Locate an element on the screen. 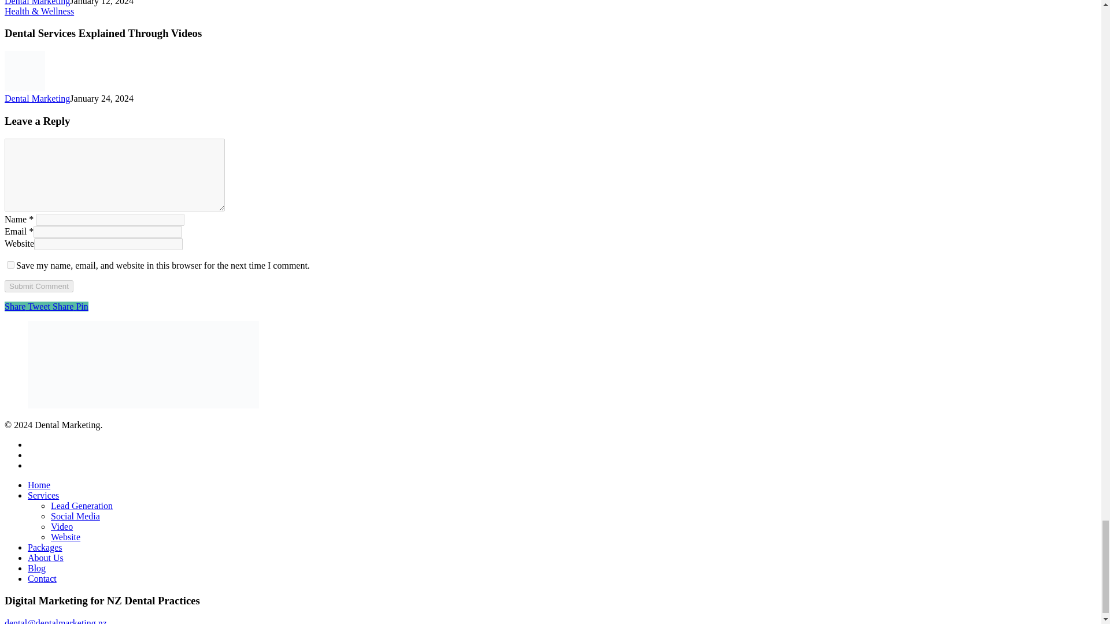  Home is located at coordinates (39, 484).